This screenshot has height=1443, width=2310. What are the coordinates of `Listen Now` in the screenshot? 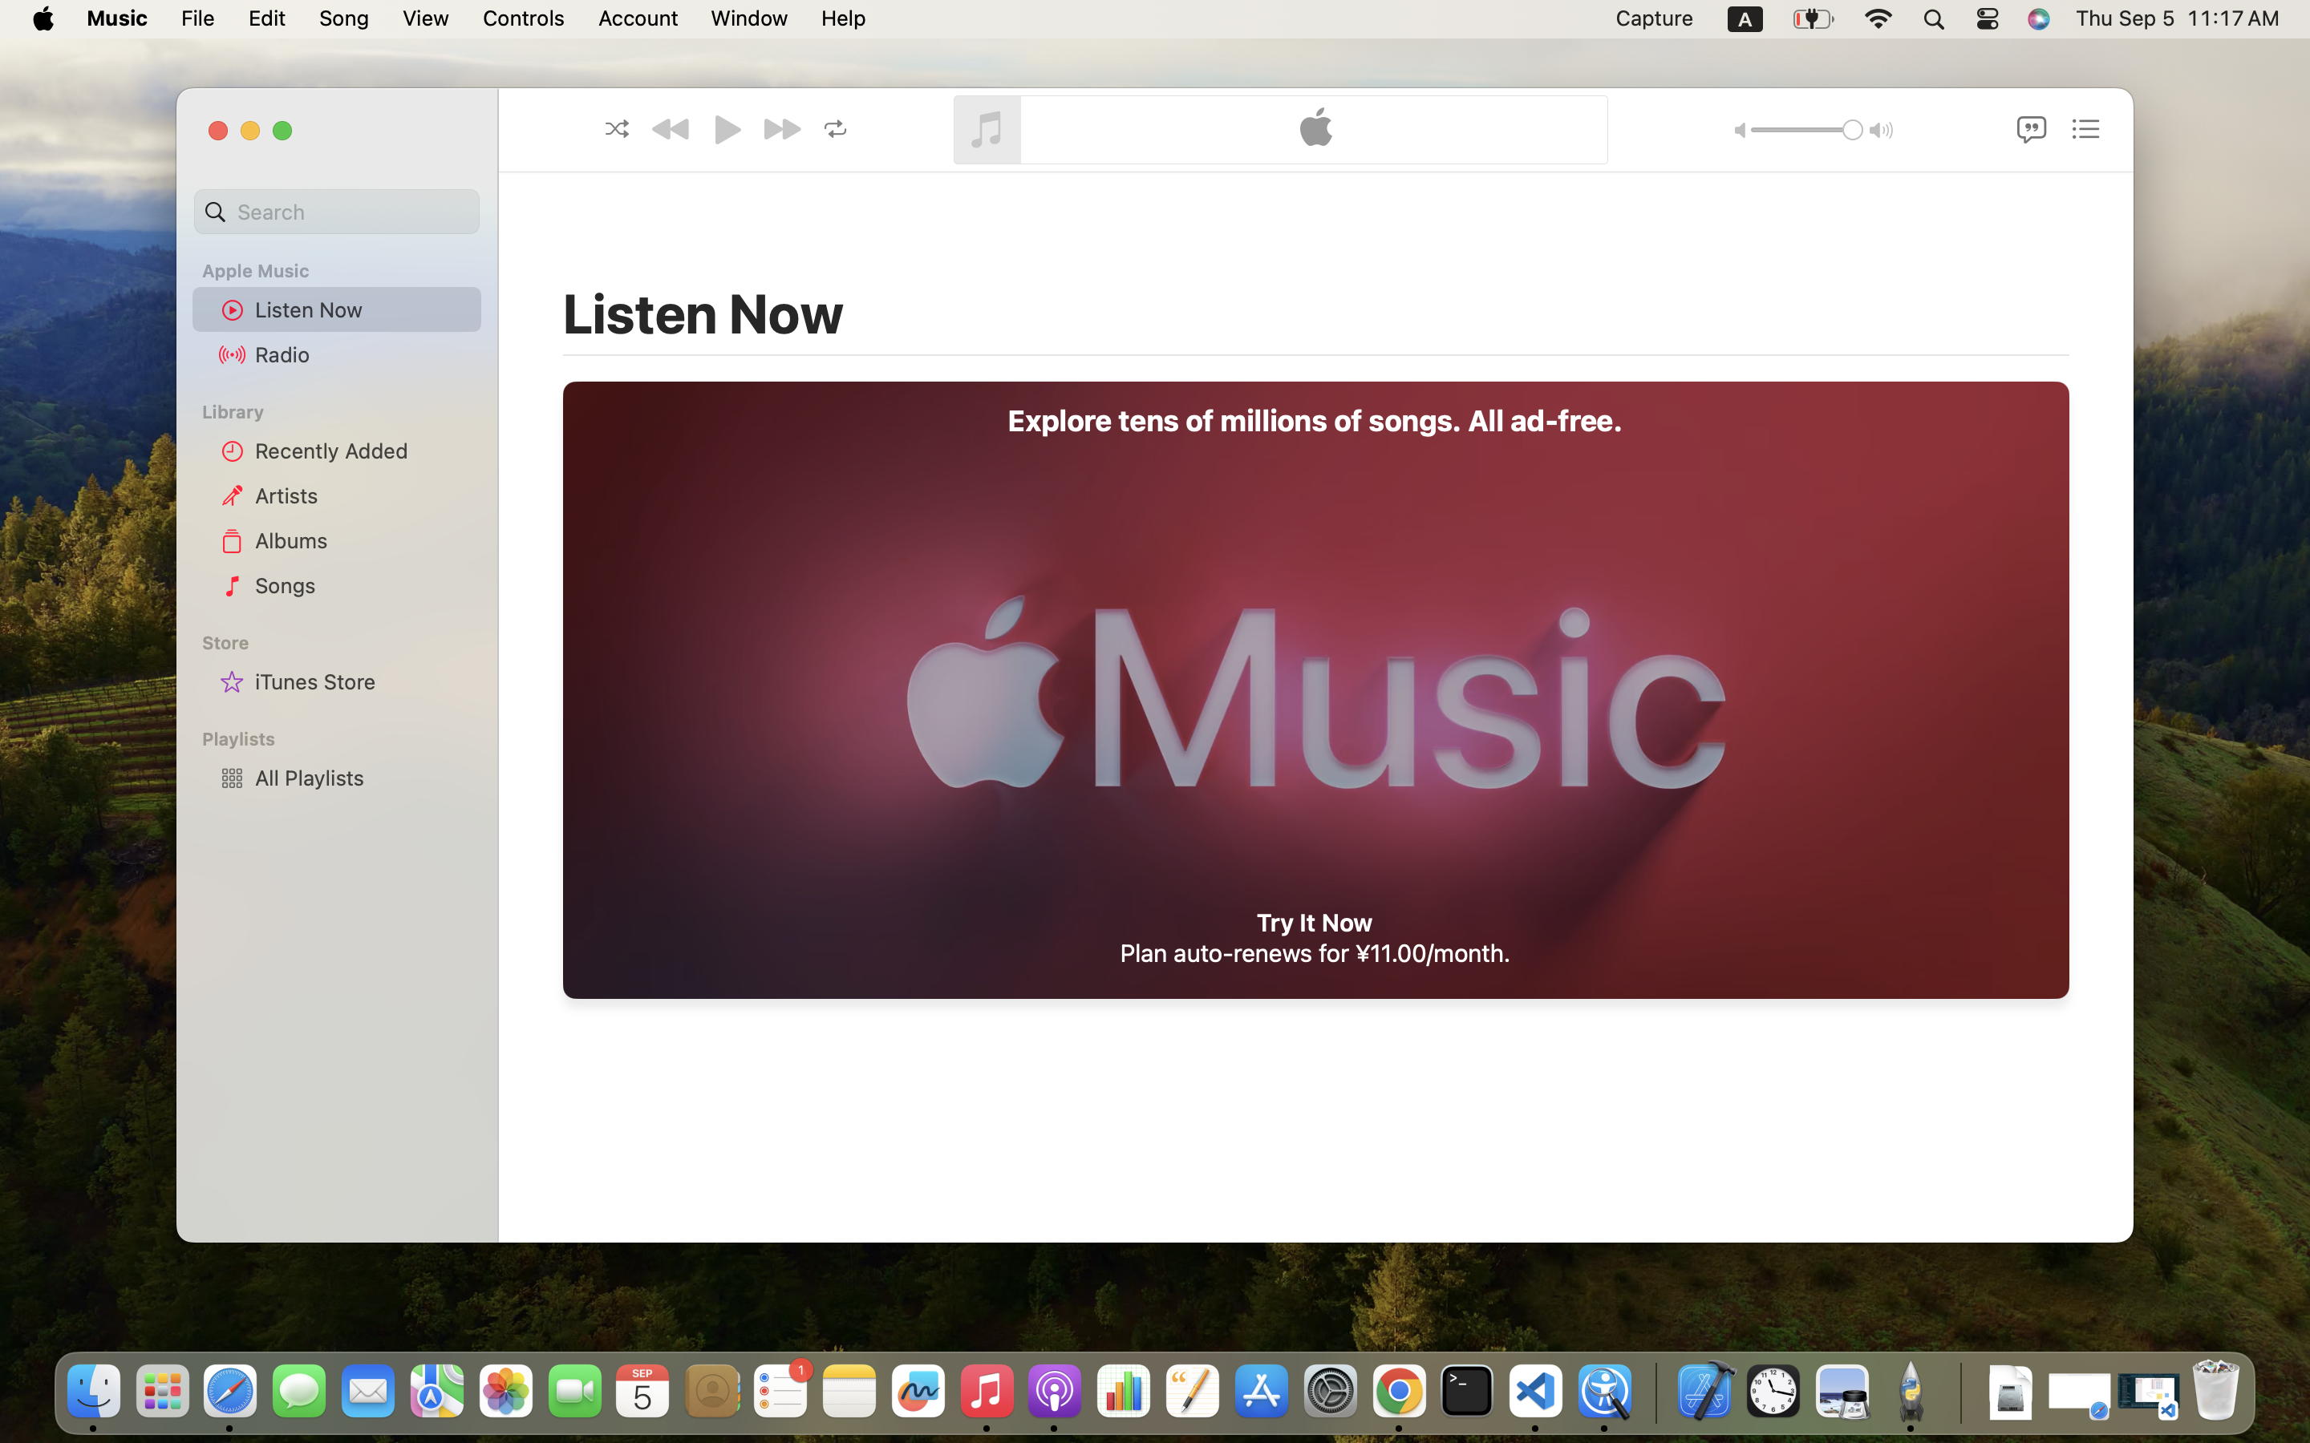 It's located at (362, 309).